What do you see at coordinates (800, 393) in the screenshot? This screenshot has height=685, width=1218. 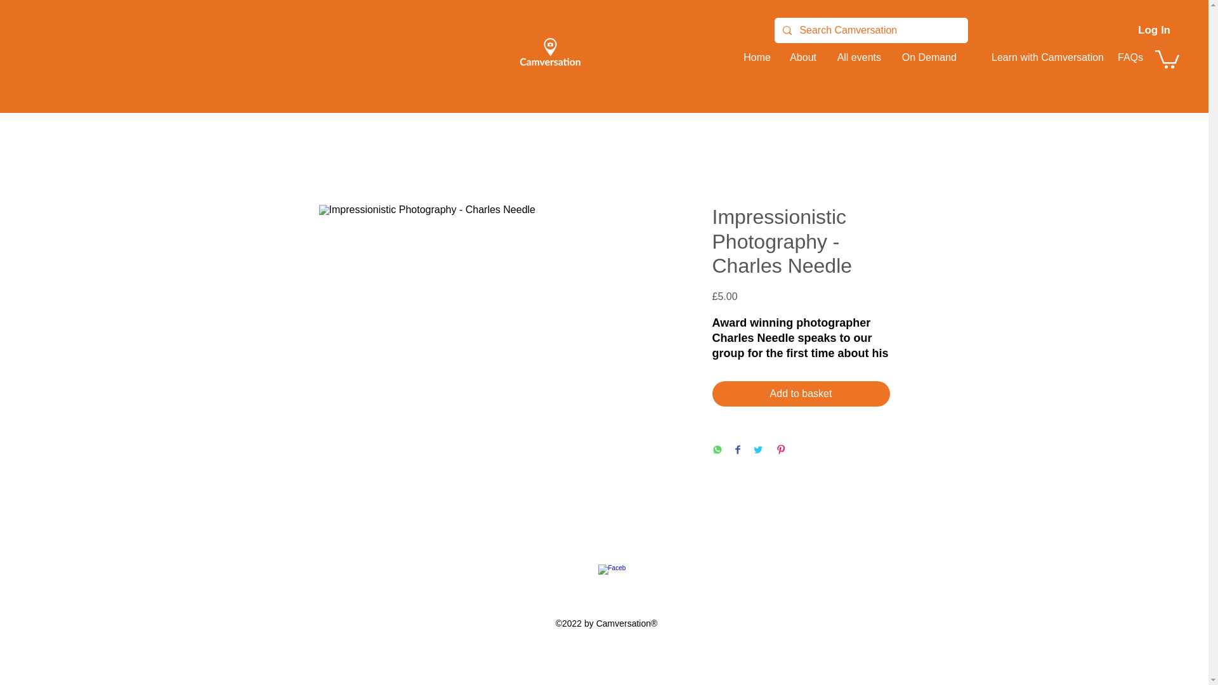 I see `Add to basket` at bounding box center [800, 393].